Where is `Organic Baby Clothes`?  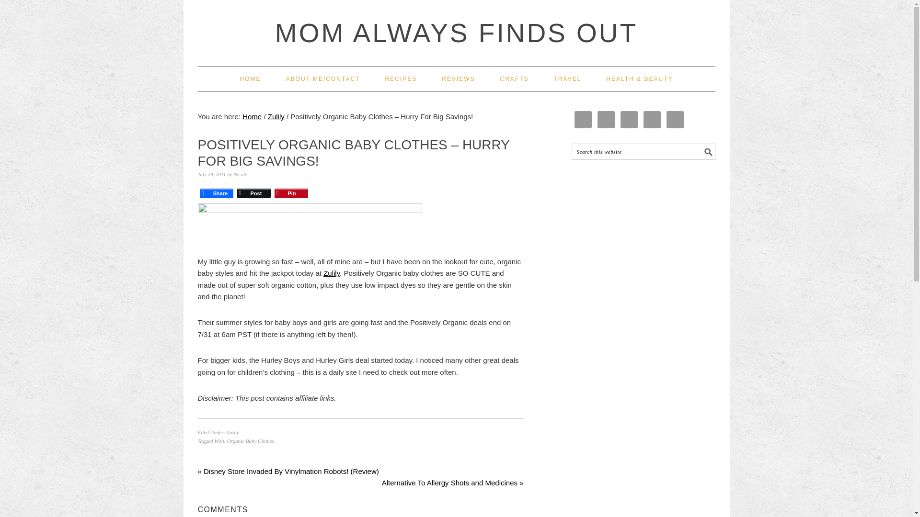
Organic Baby Clothes is located at coordinates (251, 440).